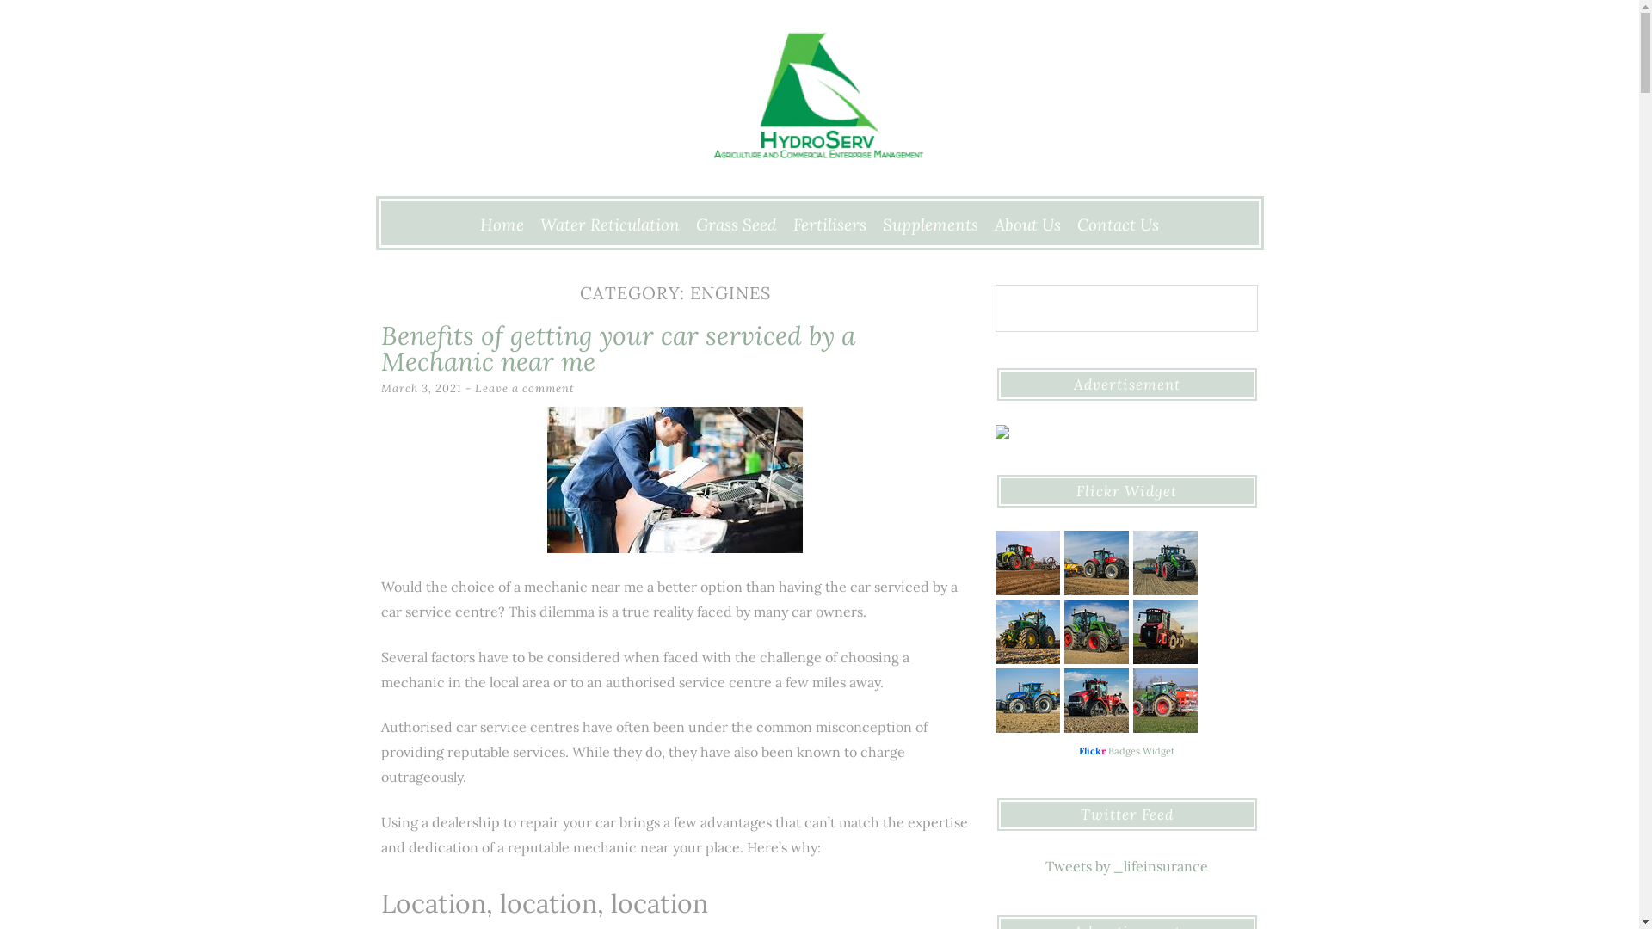 The height and width of the screenshot is (929, 1652). I want to click on First workday of a new FENDT 828 Vario \'ProfiPlus\' tractor, so click(1096, 631).